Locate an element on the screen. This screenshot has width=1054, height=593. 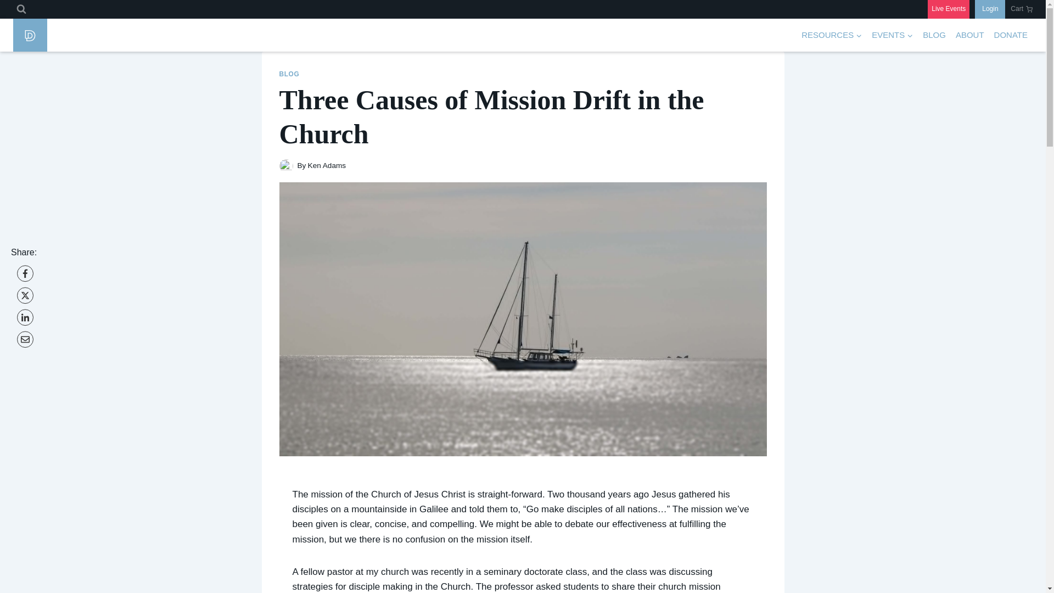
DONATE is located at coordinates (1011, 35).